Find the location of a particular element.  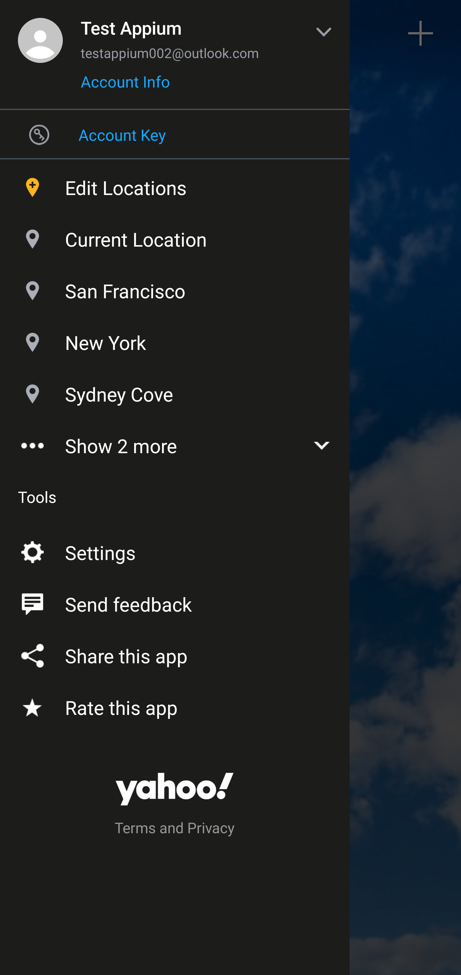

New York is located at coordinates (175, 340).